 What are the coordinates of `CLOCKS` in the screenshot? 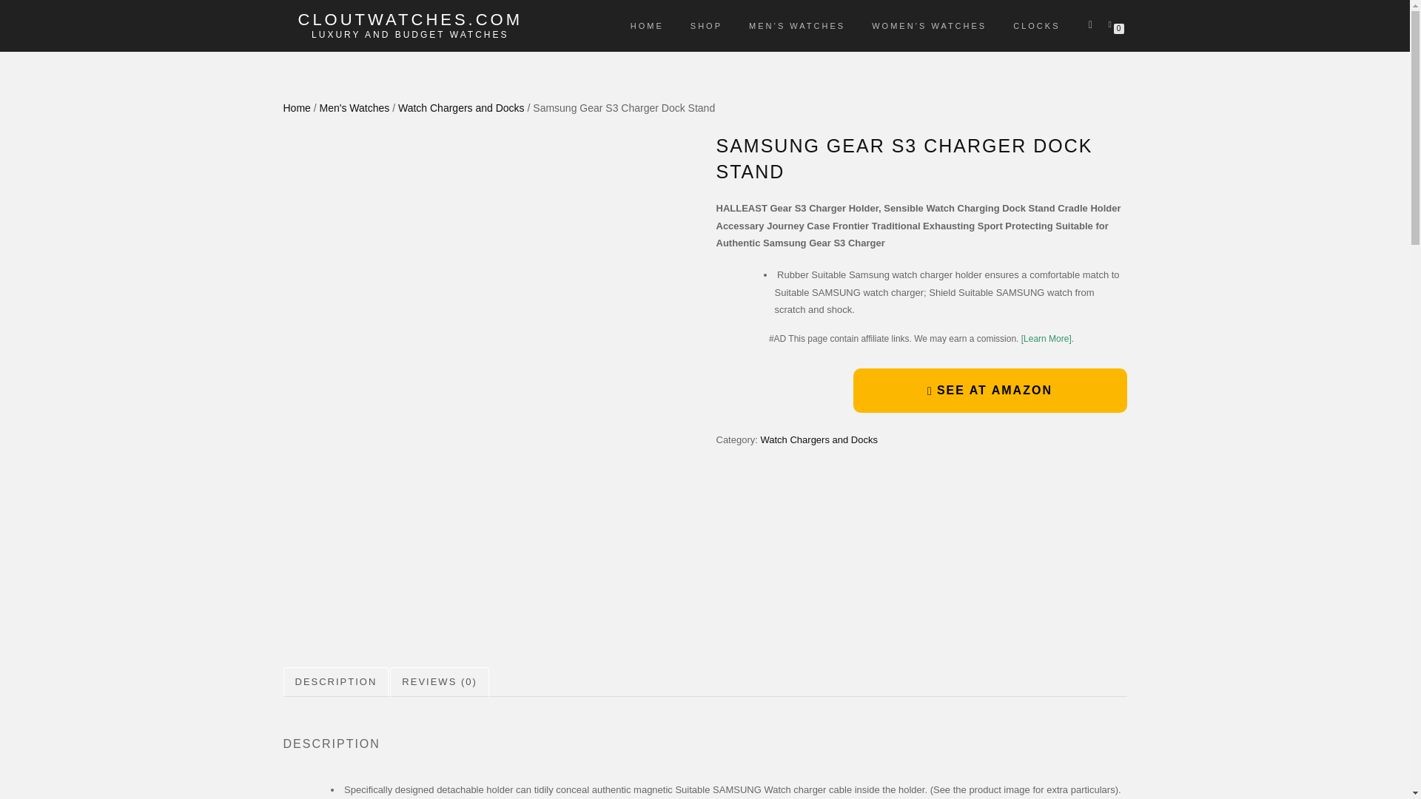 It's located at (1036, 25).